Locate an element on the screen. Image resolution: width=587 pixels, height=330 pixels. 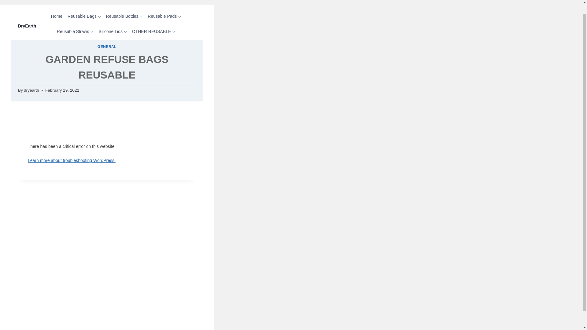
DryEarth is located at coordinates (27, 25).